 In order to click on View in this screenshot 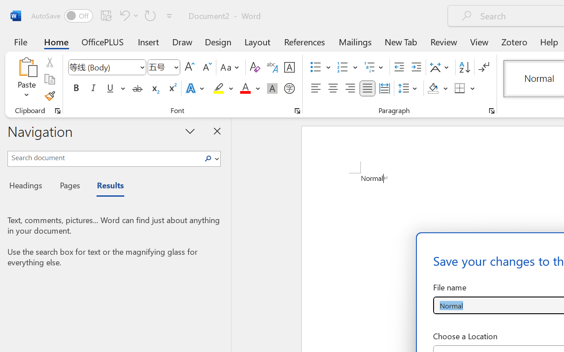, I will do `click(479, 41)`.